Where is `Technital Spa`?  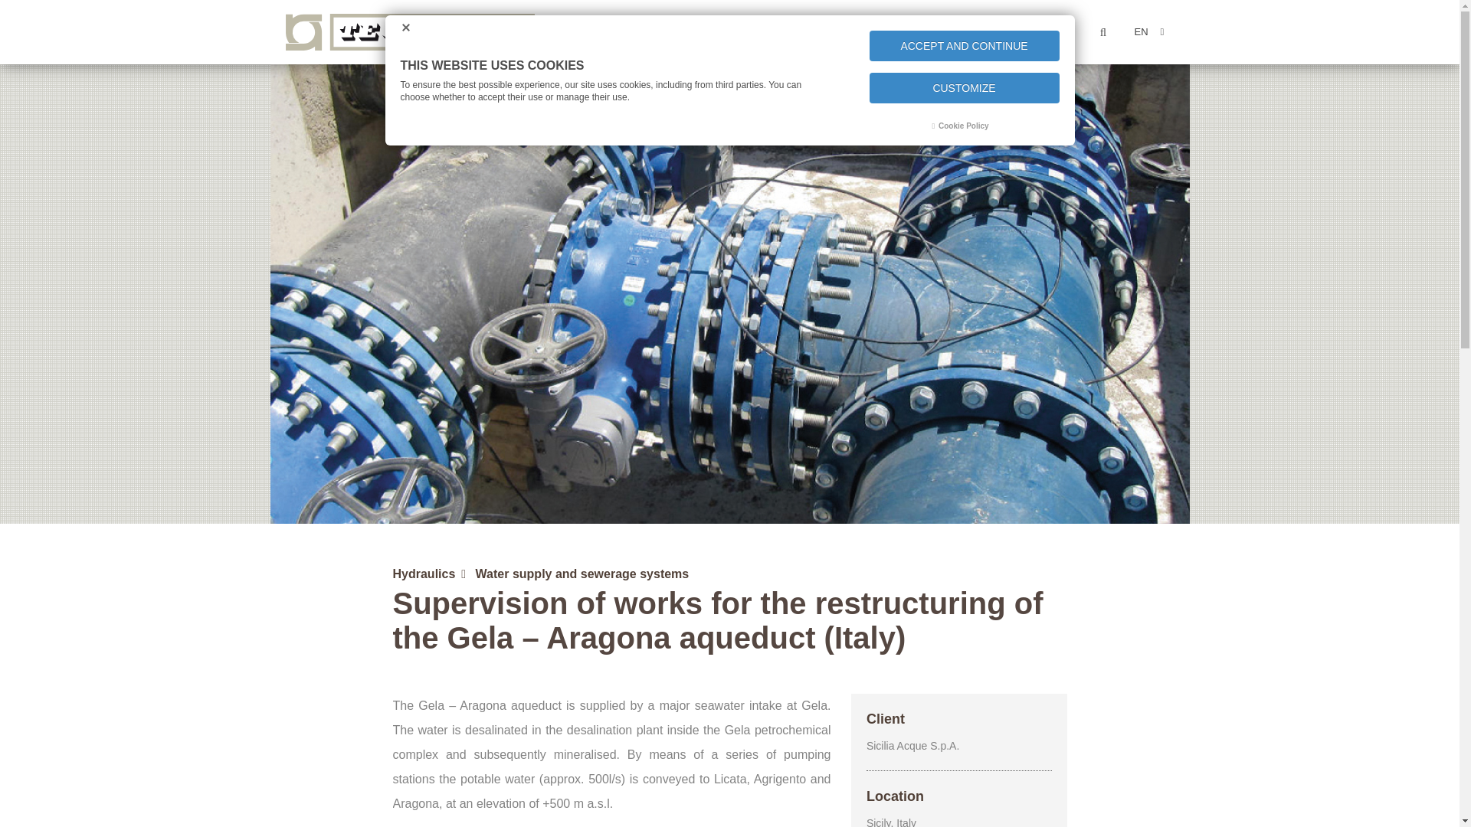 Technital Spa is located at coordinates (409, 32).